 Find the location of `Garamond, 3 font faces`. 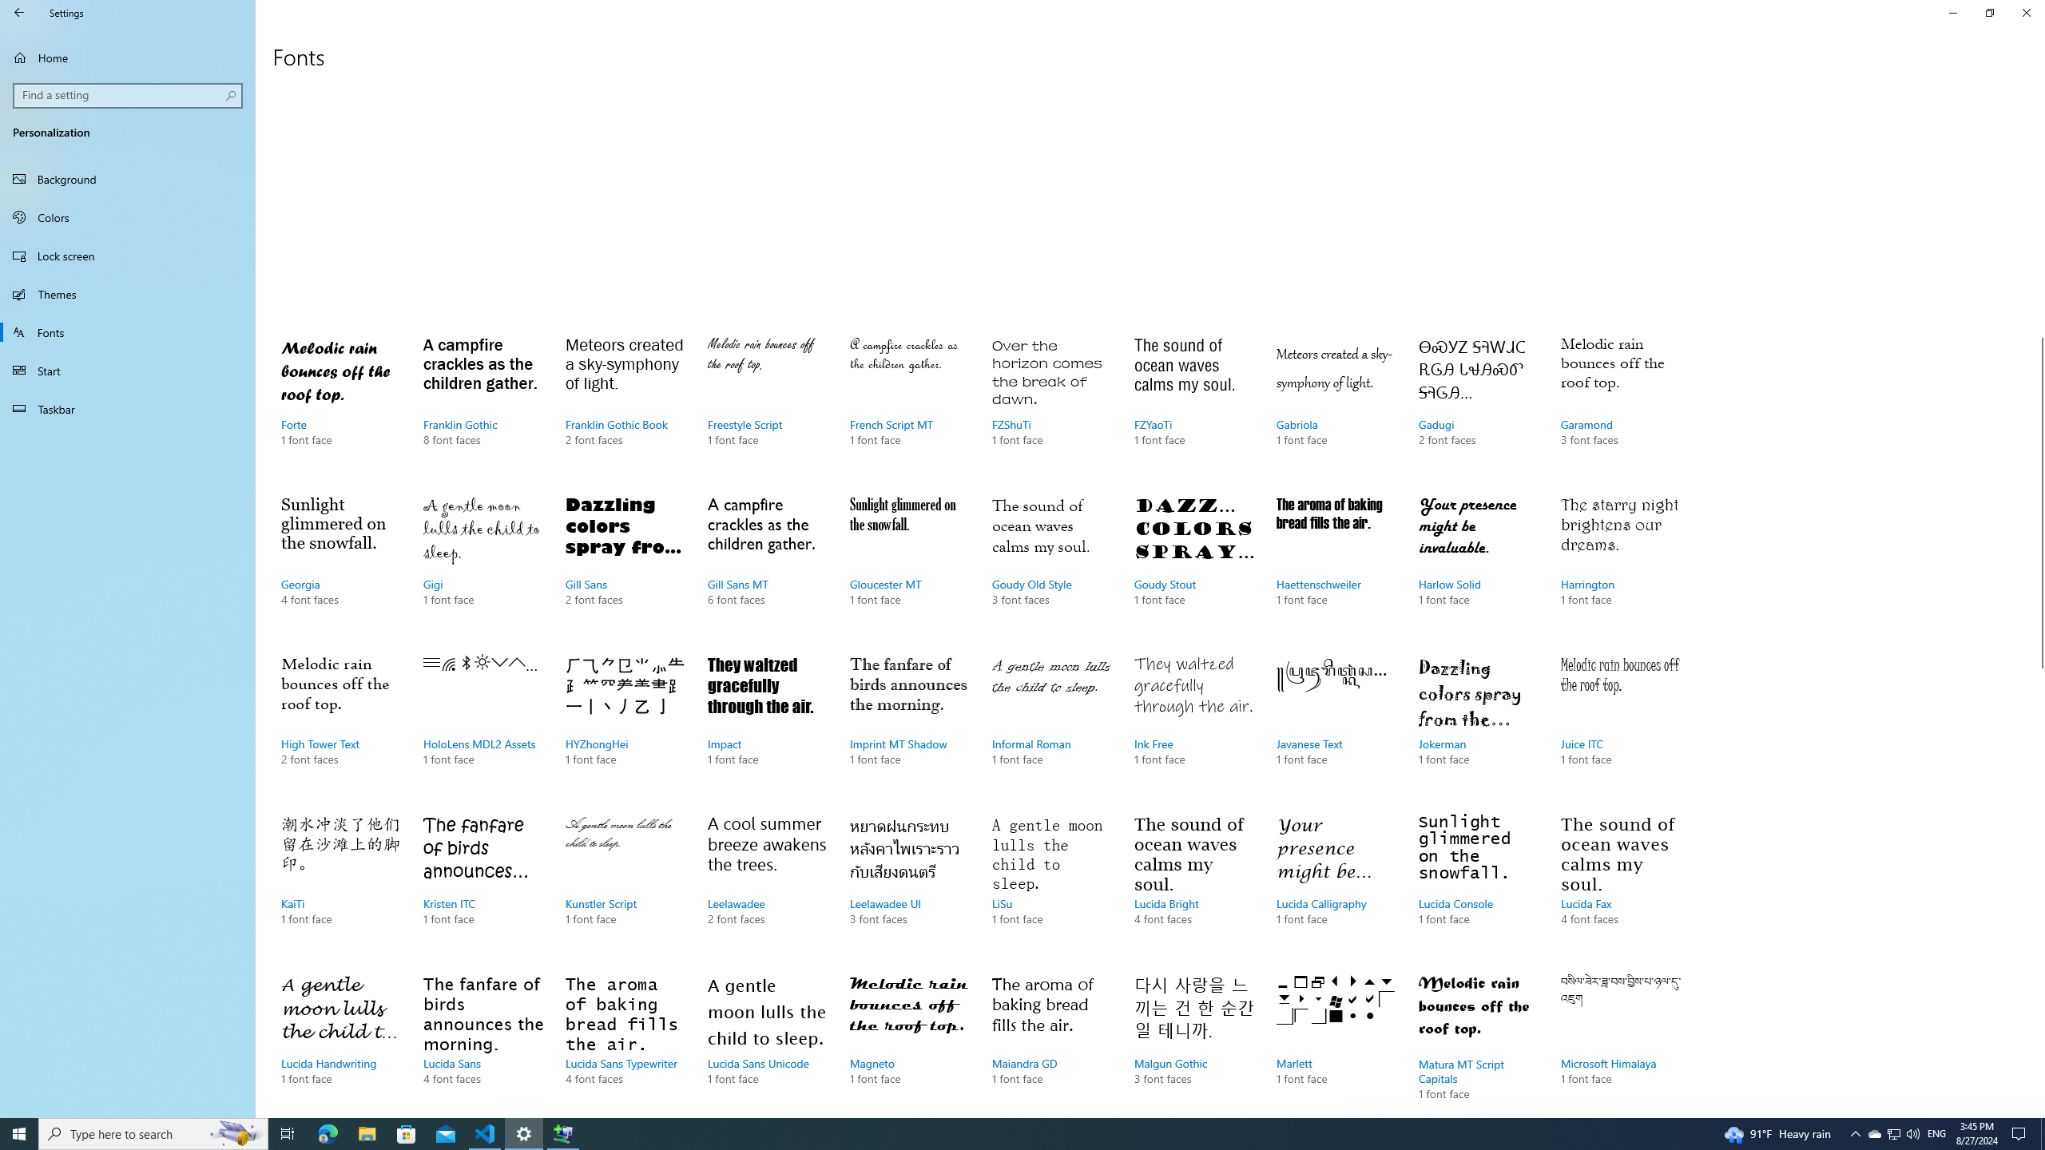

Garamond, 3 font faces is located at coordinates (1620, 407).